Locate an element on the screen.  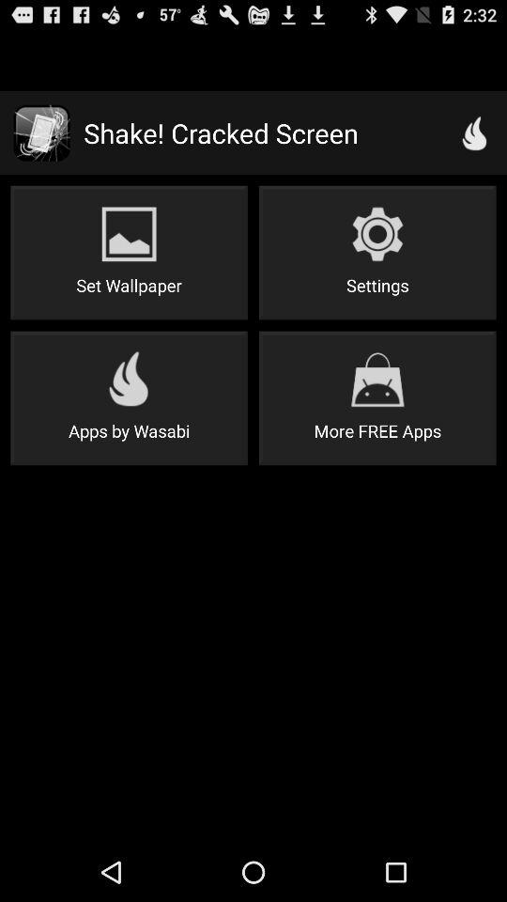
choose the icon next to apps by wasabi icon is located at coordinates (377, 398).